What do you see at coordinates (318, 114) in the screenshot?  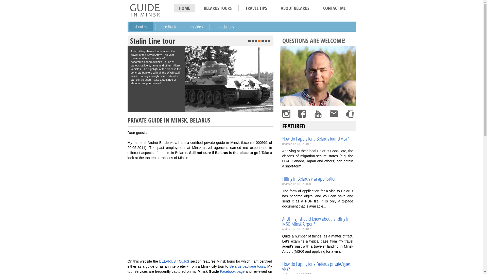 I see `Visit my Youtube page` at bounding box center [318, 114].